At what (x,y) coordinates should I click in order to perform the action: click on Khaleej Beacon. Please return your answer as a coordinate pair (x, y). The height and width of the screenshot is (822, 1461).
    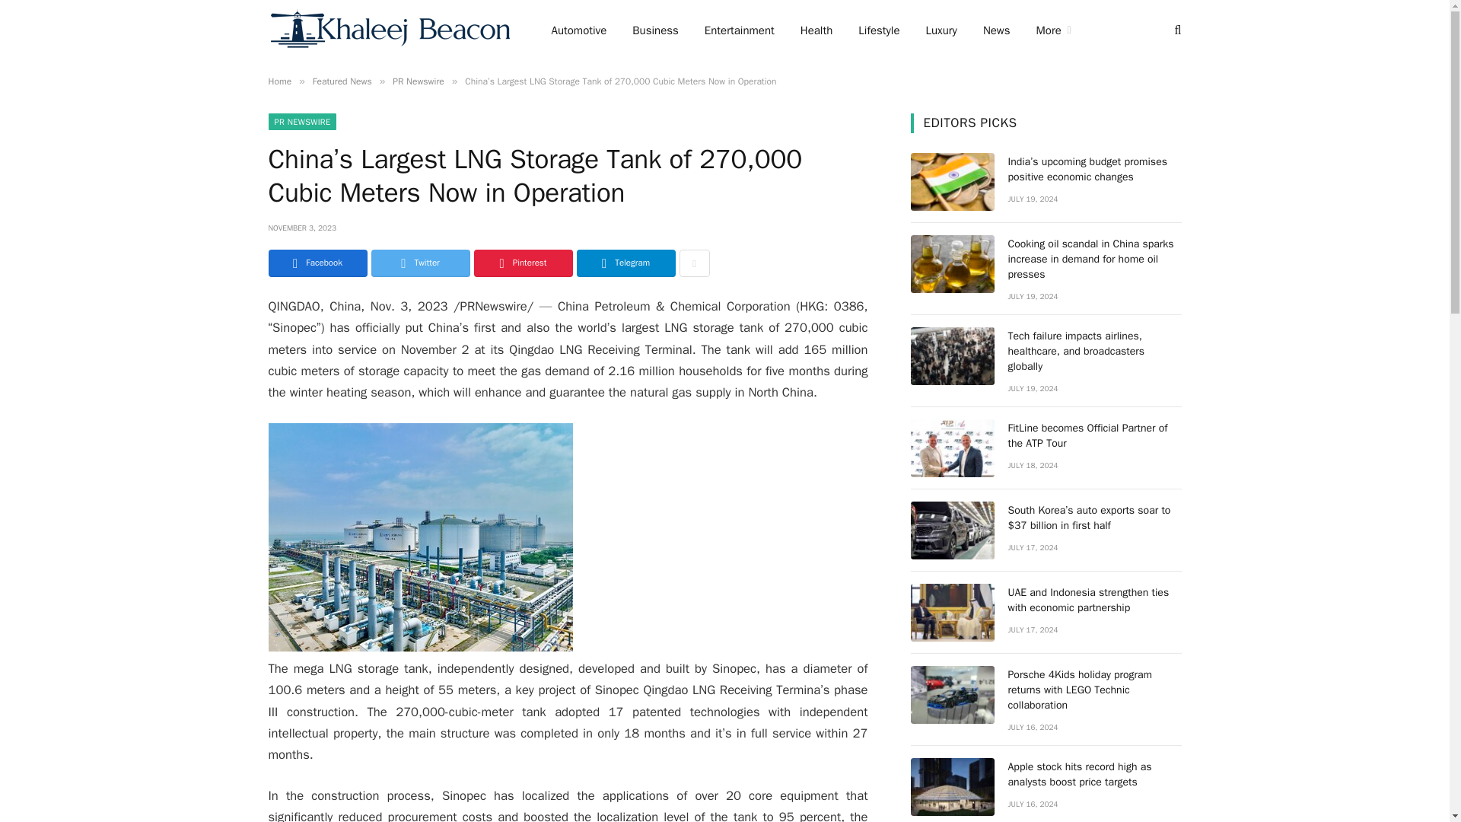
    Looking at the image, I should click on (390, 30).